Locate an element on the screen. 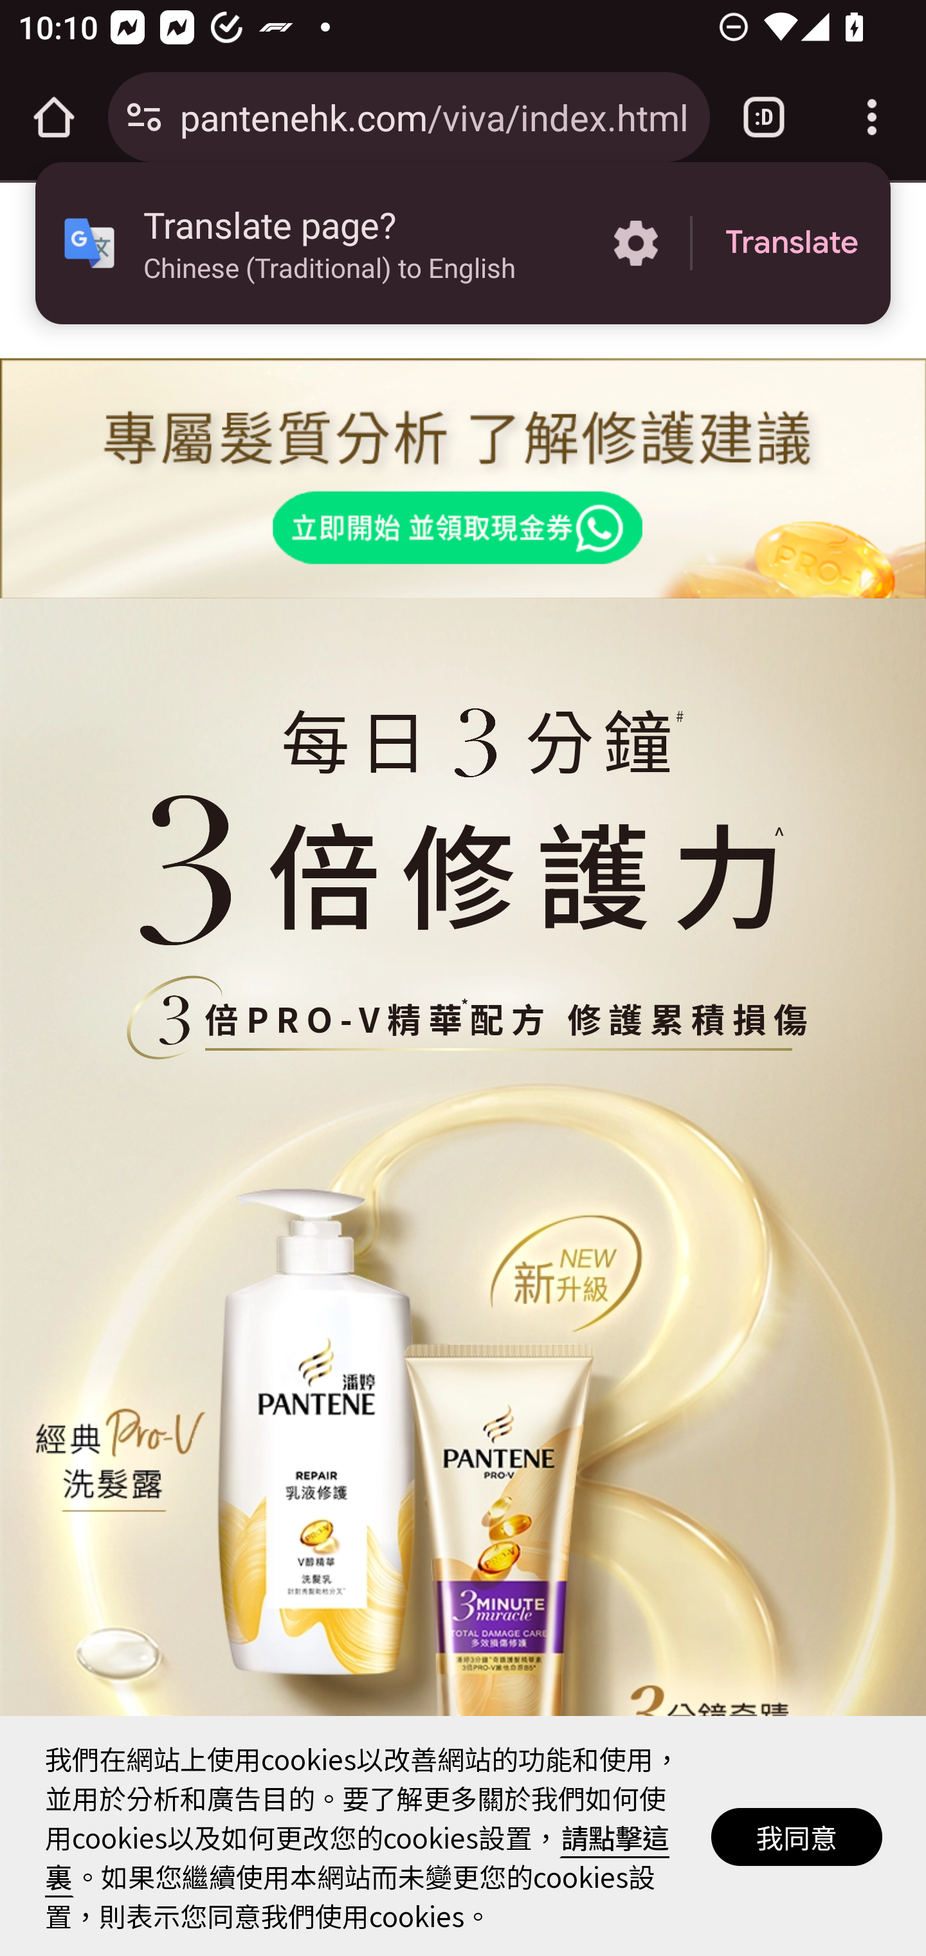 The image size is (926, 1956). 請點擊這裏 is located at coordinates (358, 1856).